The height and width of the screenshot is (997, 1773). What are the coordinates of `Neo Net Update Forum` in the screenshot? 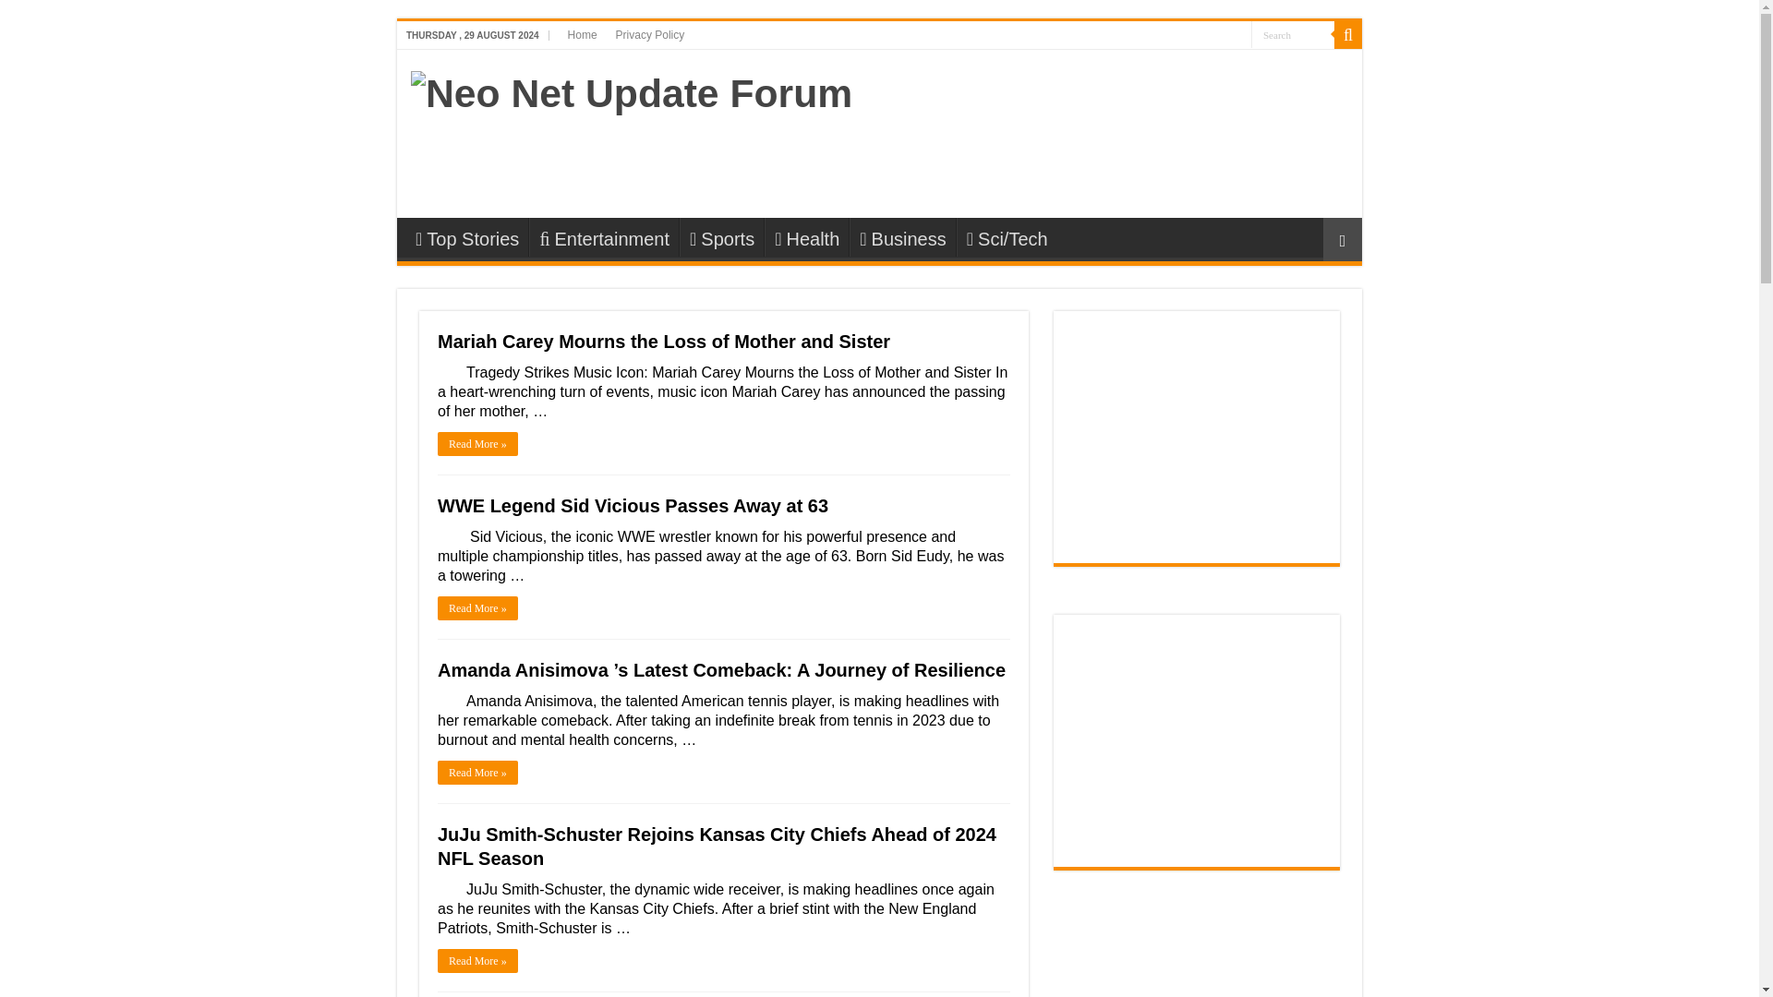 It's located at (632, 90).